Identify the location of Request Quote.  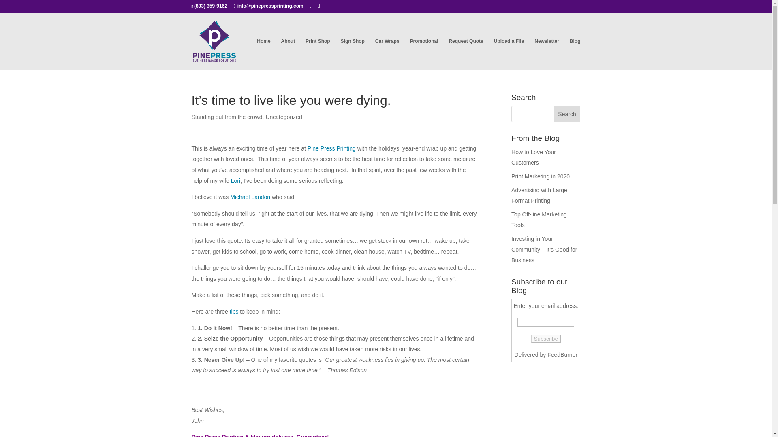
(466, 54).